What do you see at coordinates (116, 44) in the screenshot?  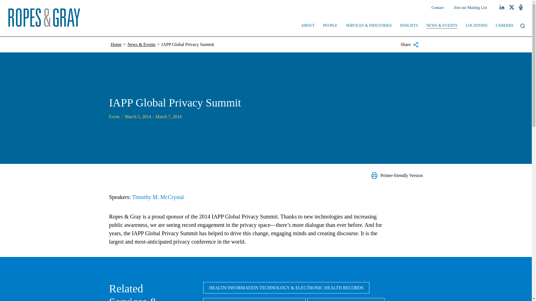 I see `Home` at bounding box center [116, 44].